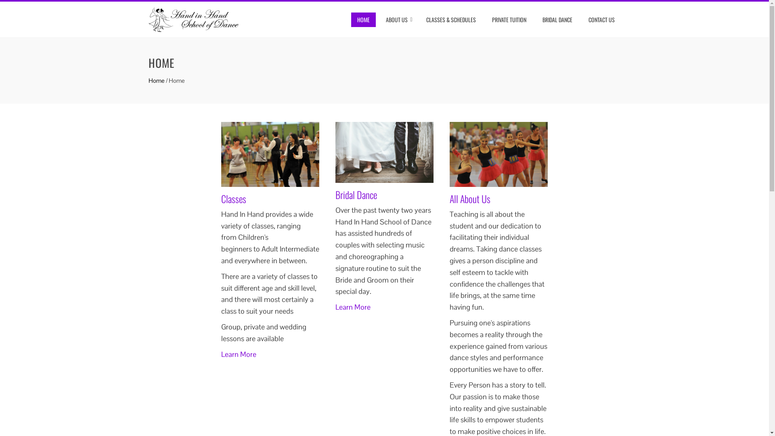 Image resolution: width=775 pixels, height=436 pixels. Describe the element at coordinates (509, 20) in the screenshot. I see `PRIVATE TUITION` at that location.